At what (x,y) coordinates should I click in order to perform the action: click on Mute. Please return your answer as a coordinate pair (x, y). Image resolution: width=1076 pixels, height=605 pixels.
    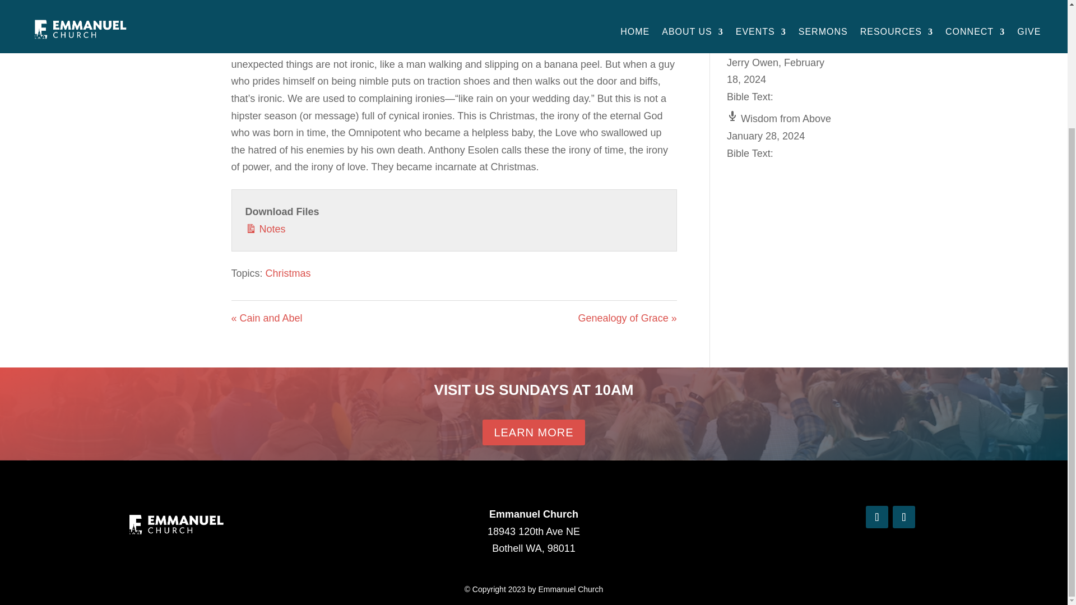
    Looking at the image, I should click on (502, 13).